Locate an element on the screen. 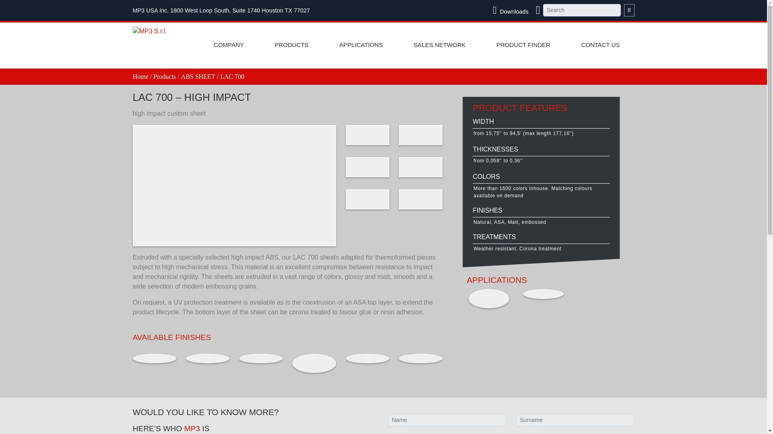  MP3 S.r.l. is located at coordinates (150, 29).